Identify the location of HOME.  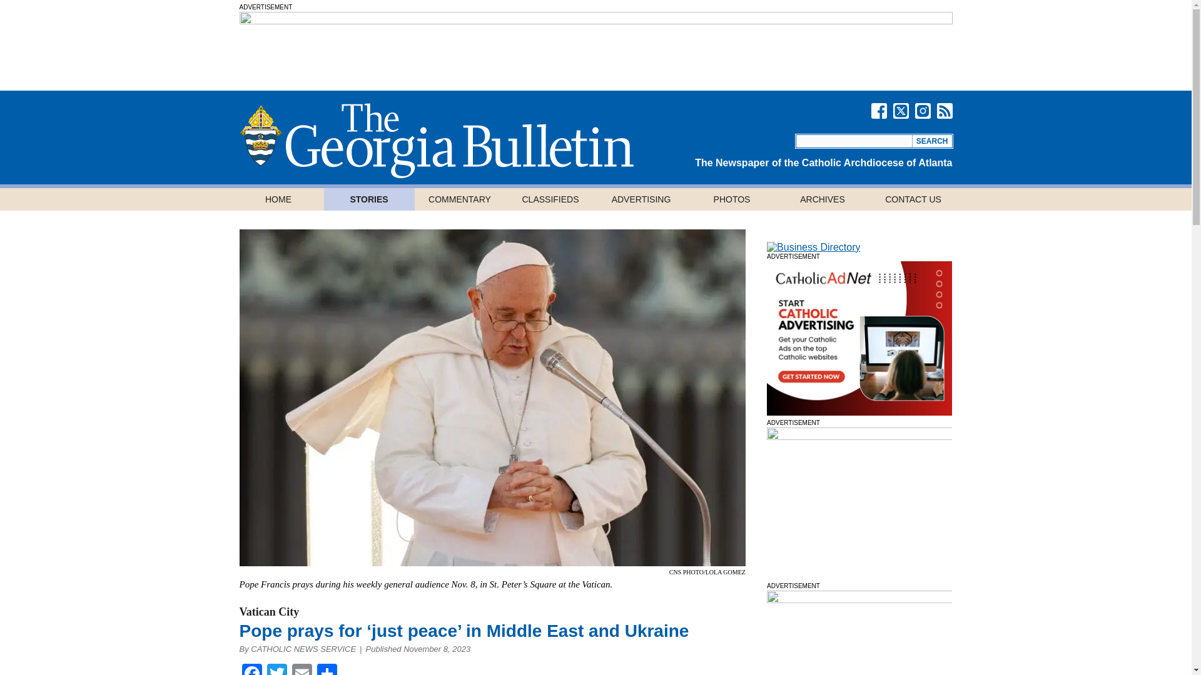
(278, 199).